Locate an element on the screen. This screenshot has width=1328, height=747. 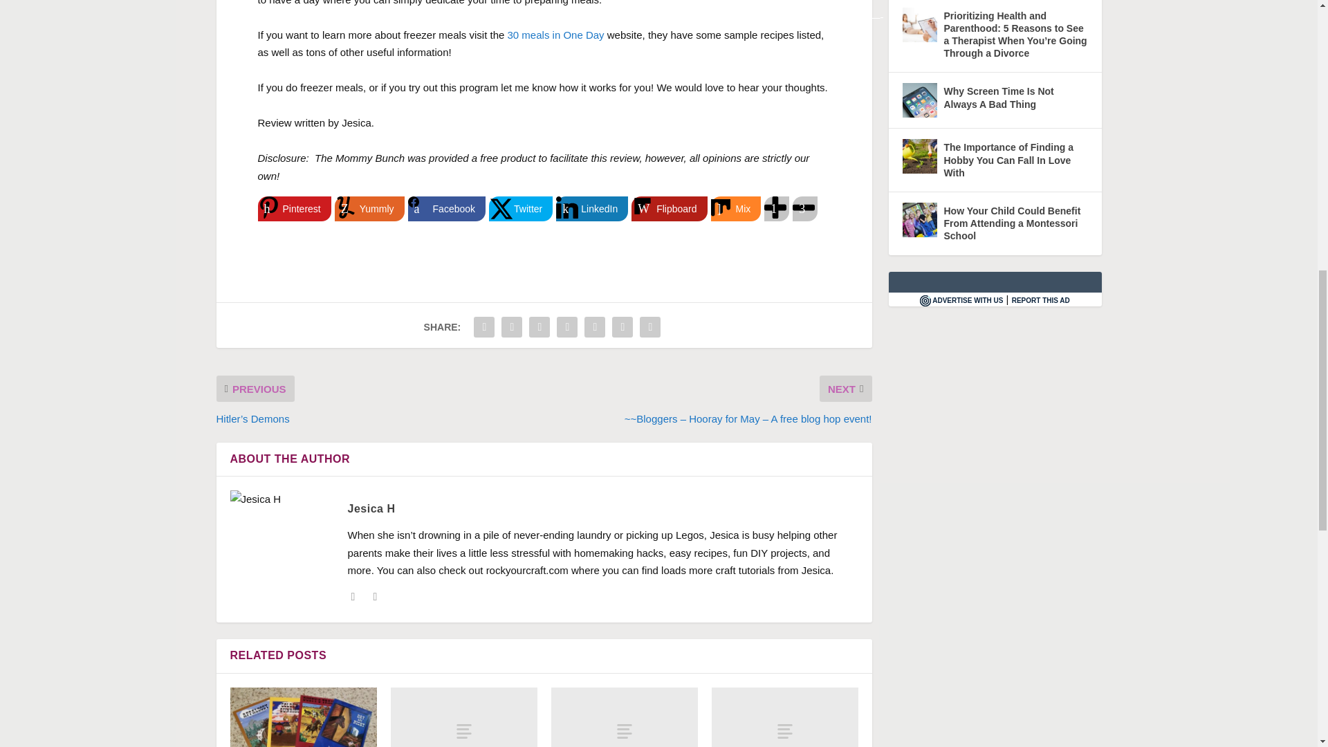
Share on Pinterest is located at coordinates (294, 209).